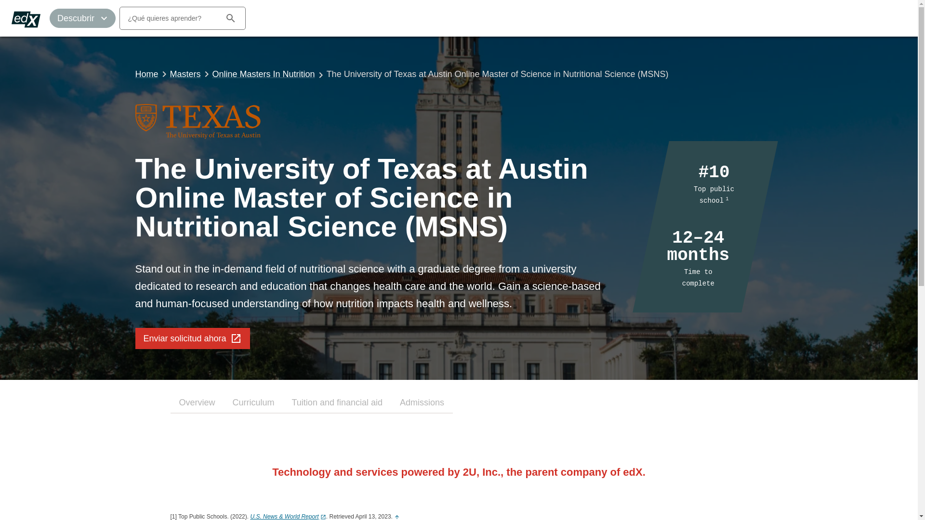 The height and width of the screenshot is (520, 925). What do you see at coordinates (83, 18) in the screenshot?
I see `Descubrir` at bounding box center [83, 18].